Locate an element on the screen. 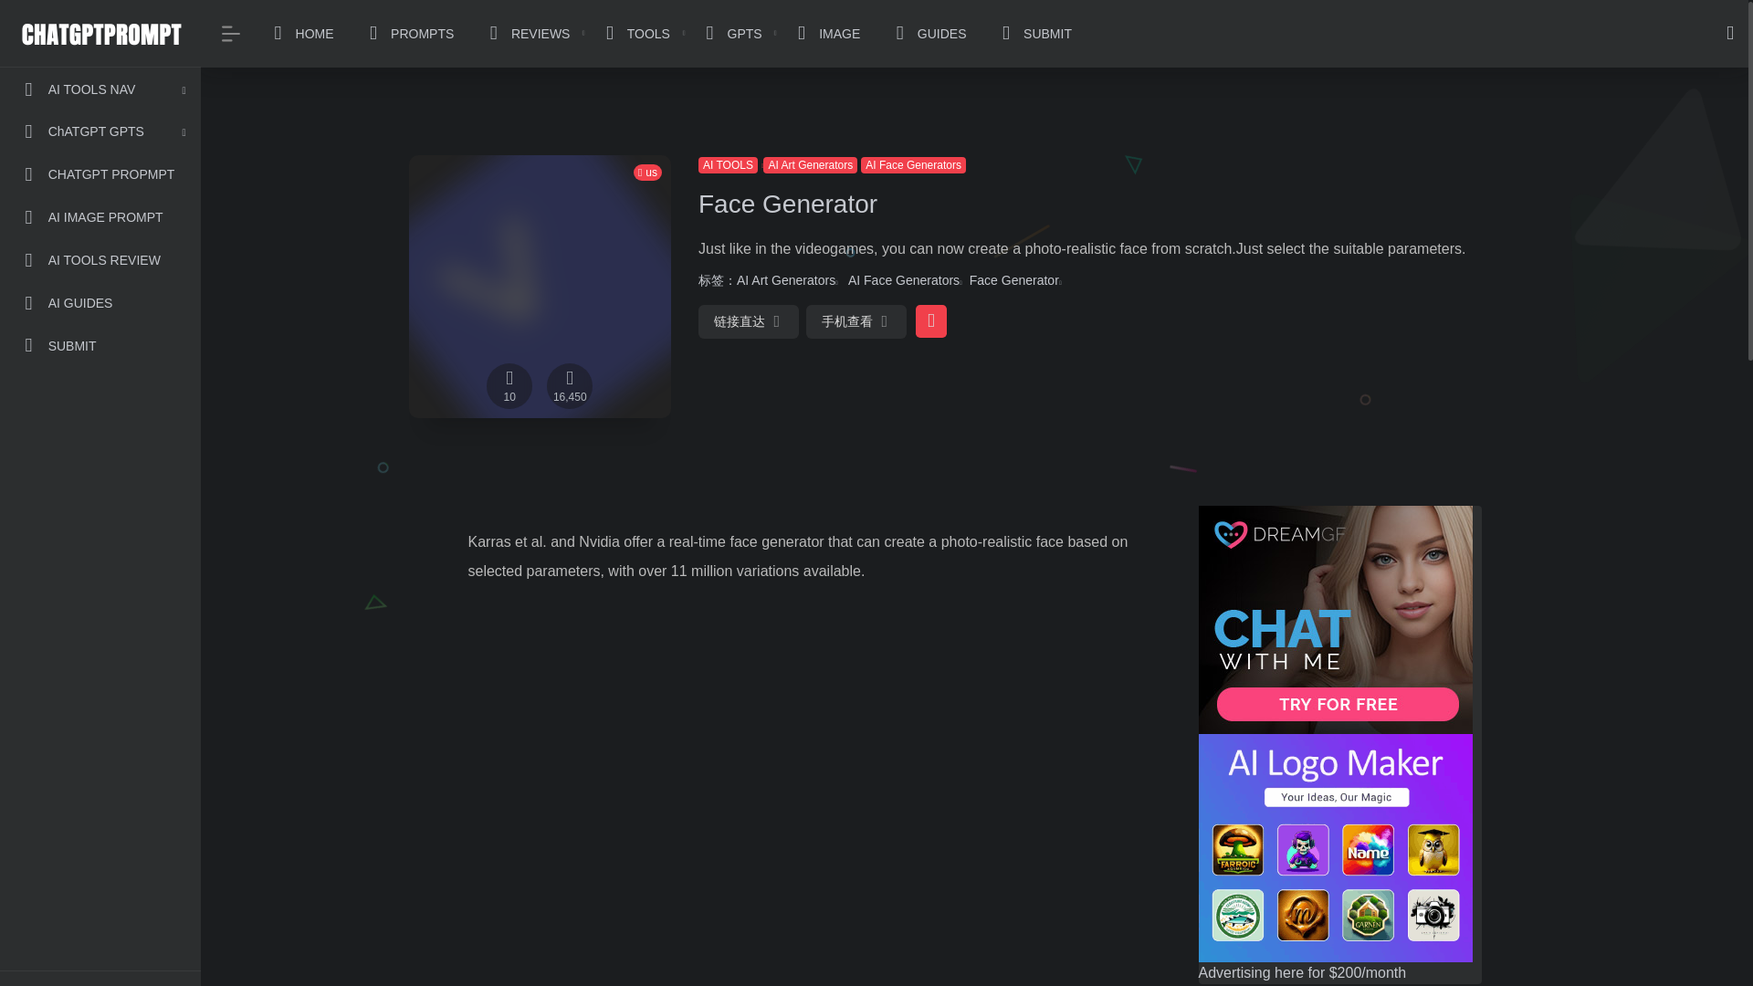  SUBMIT is located at coordinates (100, 345).